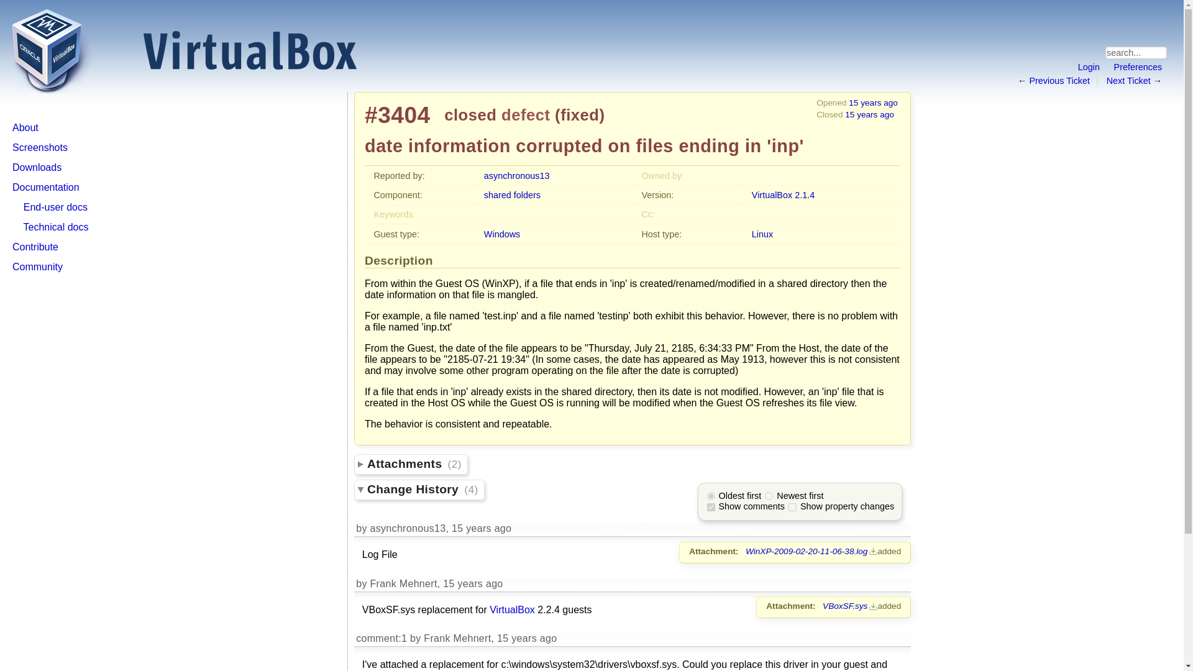  Describe the element at coordinates (1138, 67) in the screenshot. I see `Preferences` at that location.